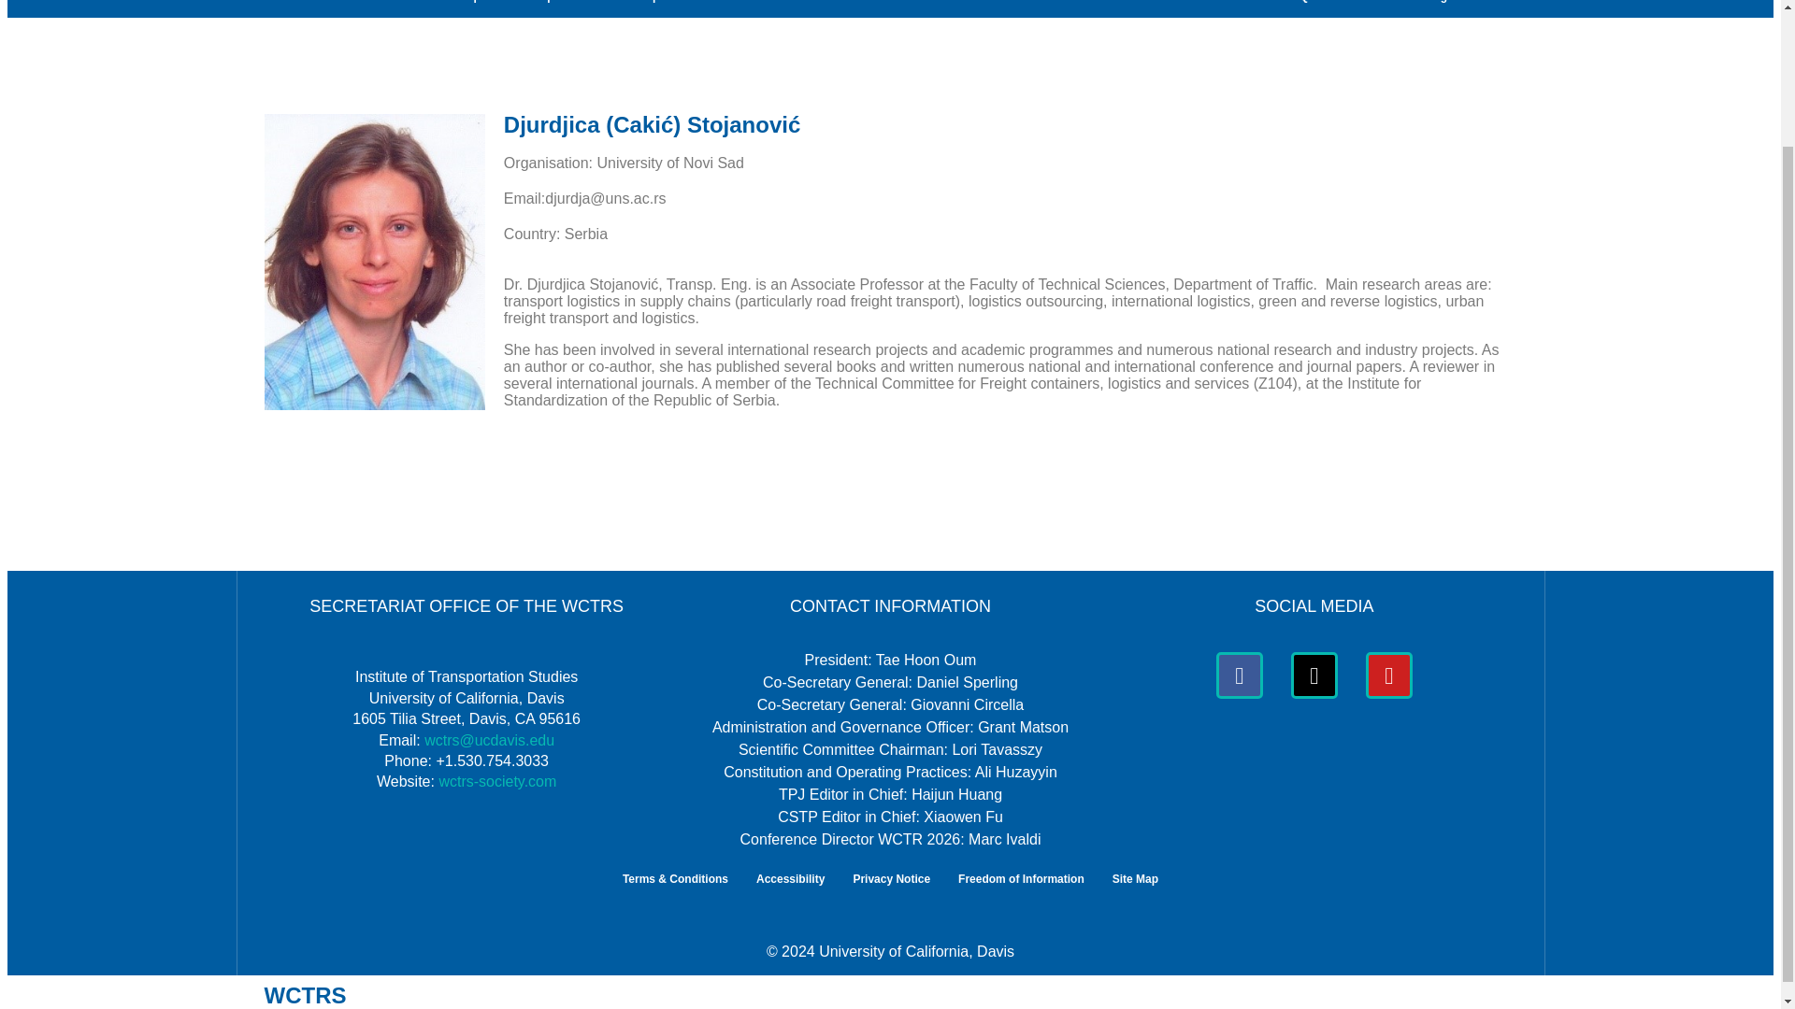 The image size is (1795, 1009). I want to click on About, so click(300, 9).